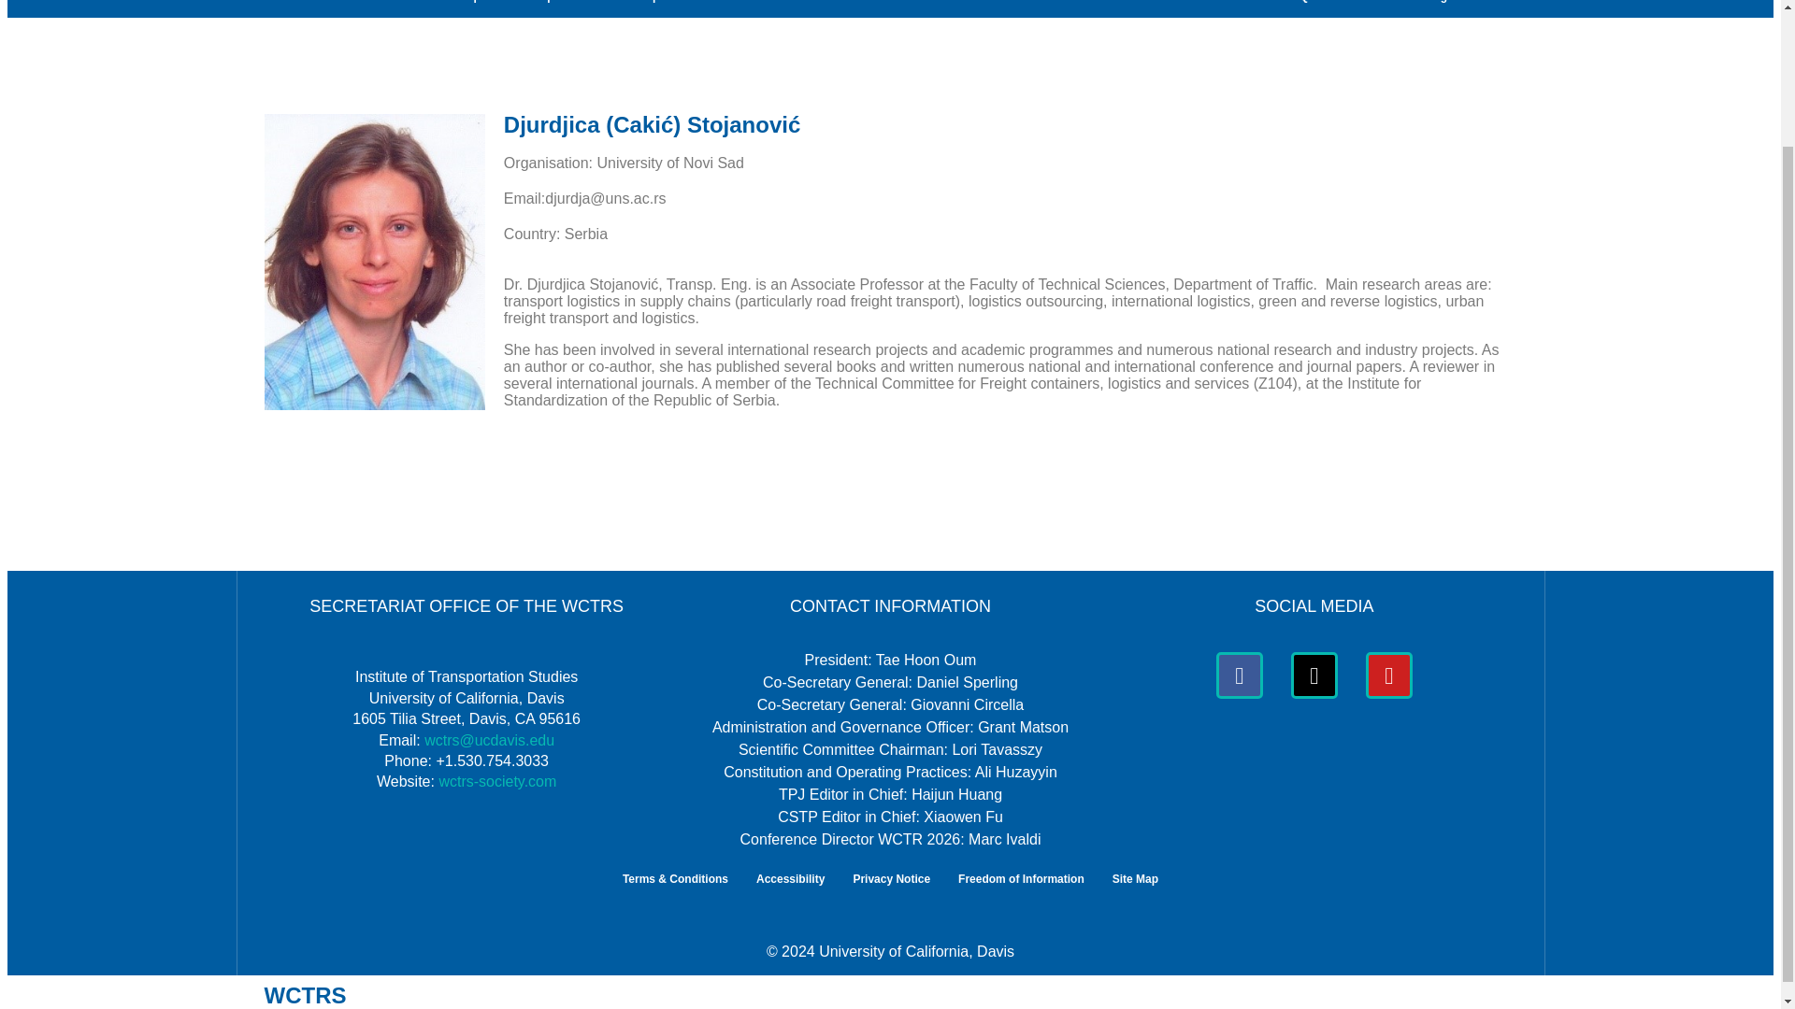 The image size is (1795, 1009). I want to click on About, so click(300, 9).